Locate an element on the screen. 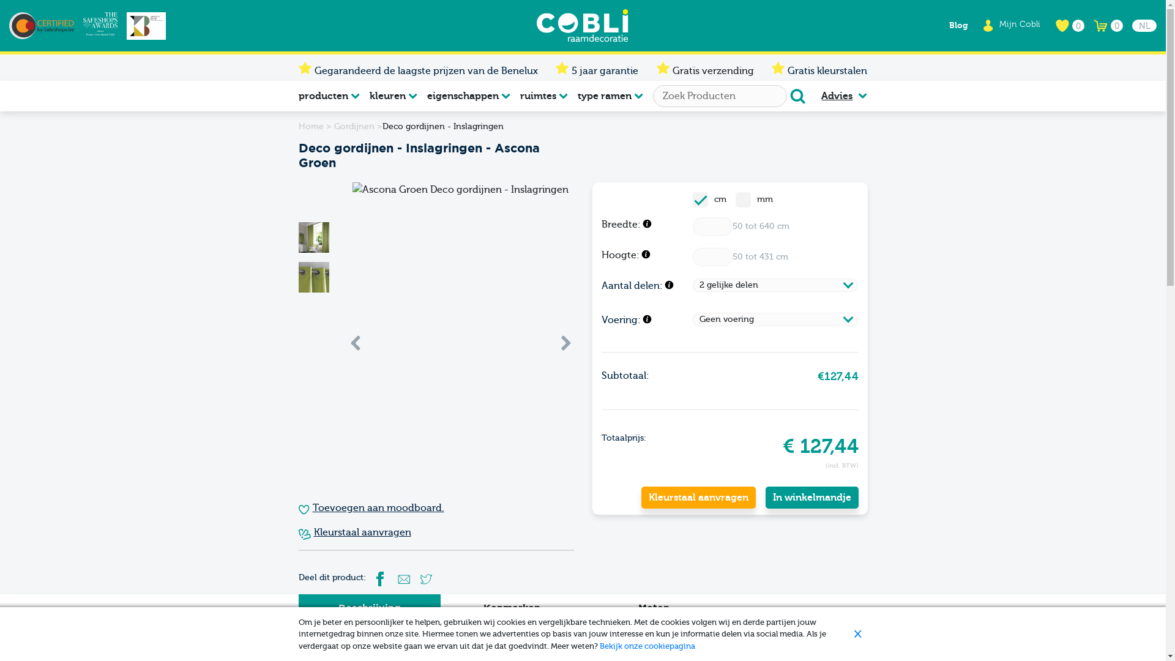 Image resolution: width=1175 pixels, height=661 pixels. Gratis kleurstalen is located at coordinates (827, 71).